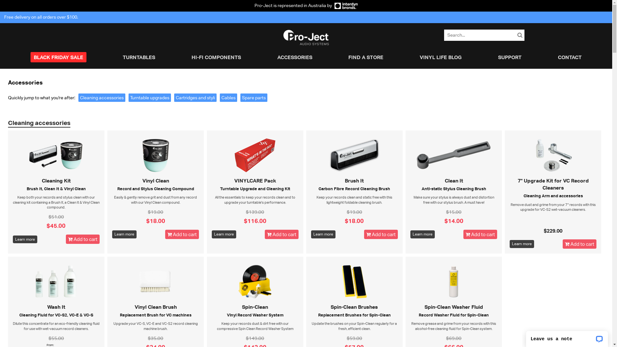 The height and width of the screenshot is (347, 617). Describe the element at coordinates (83, 239) in the screenshot. I see `Add to cart` at that location.